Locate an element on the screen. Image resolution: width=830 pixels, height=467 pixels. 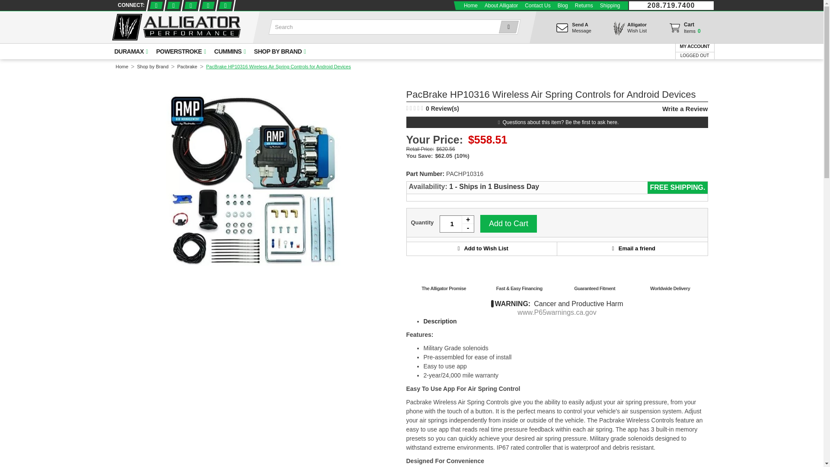
Like Us on Facebook is located at coordinates (155, 5).